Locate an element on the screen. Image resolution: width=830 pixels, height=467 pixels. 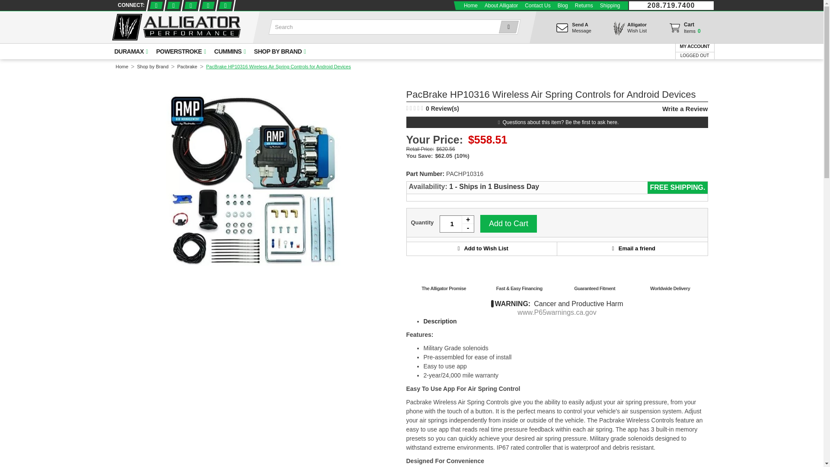
Like Us on Facebook is located at coordinates (155, 5).